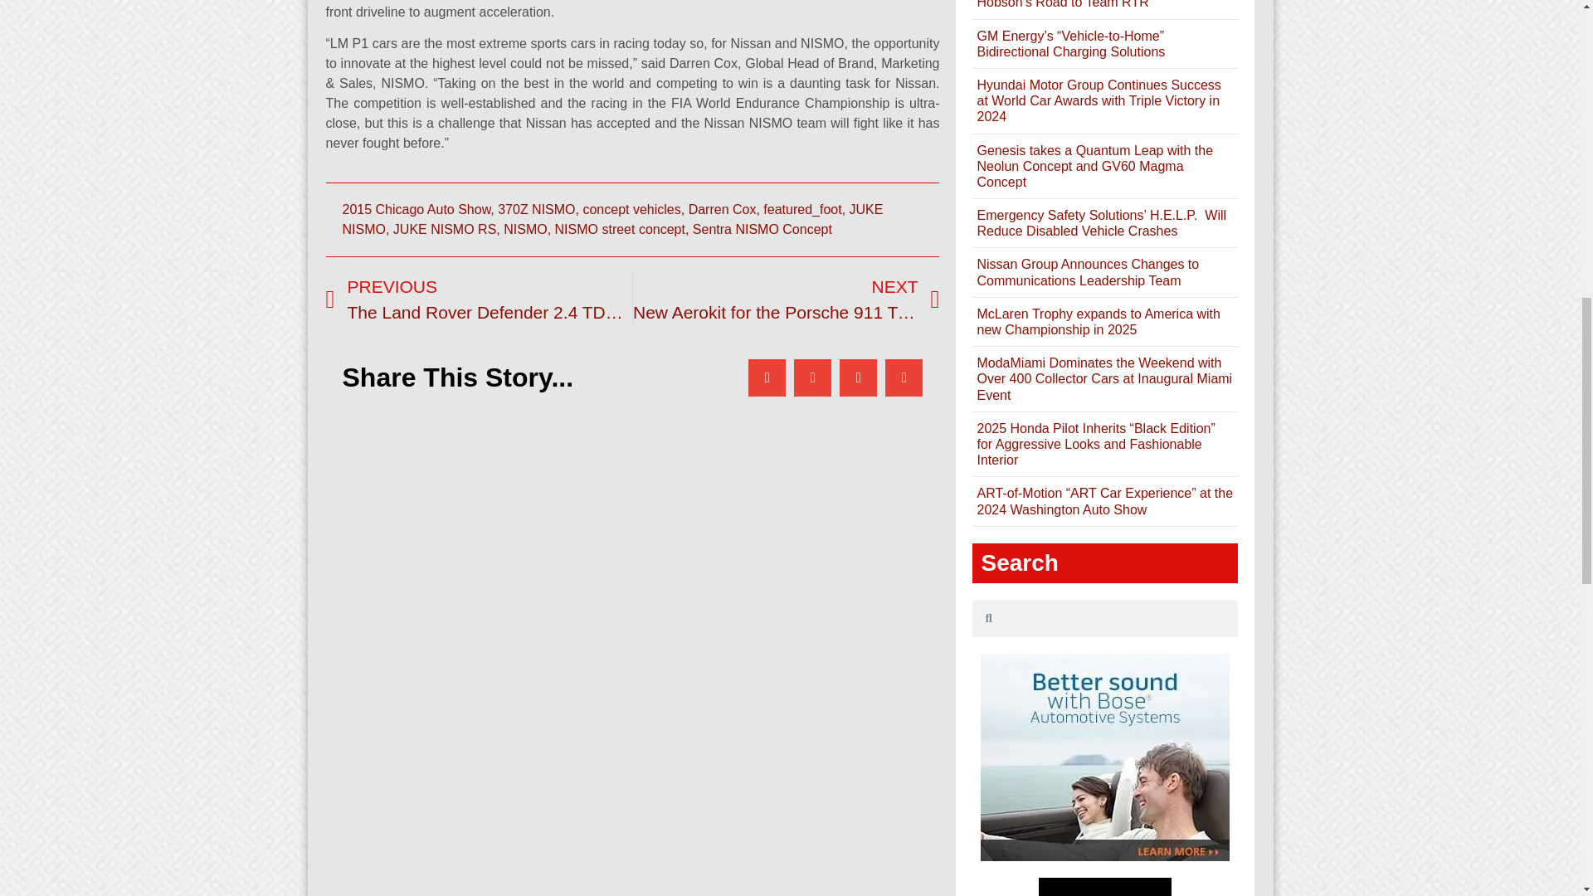 Image resolution: width=1593 pixels, height=896 pixels. Describe the element at coordinates (631, 209) in the screenshot. I see `Darren Cox` at that location.